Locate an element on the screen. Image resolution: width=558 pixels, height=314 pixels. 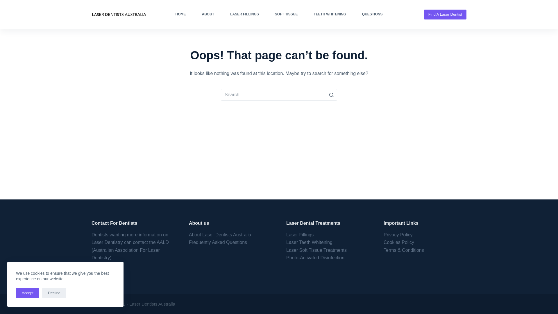
Skip to content is located at coordinates (6, 3).